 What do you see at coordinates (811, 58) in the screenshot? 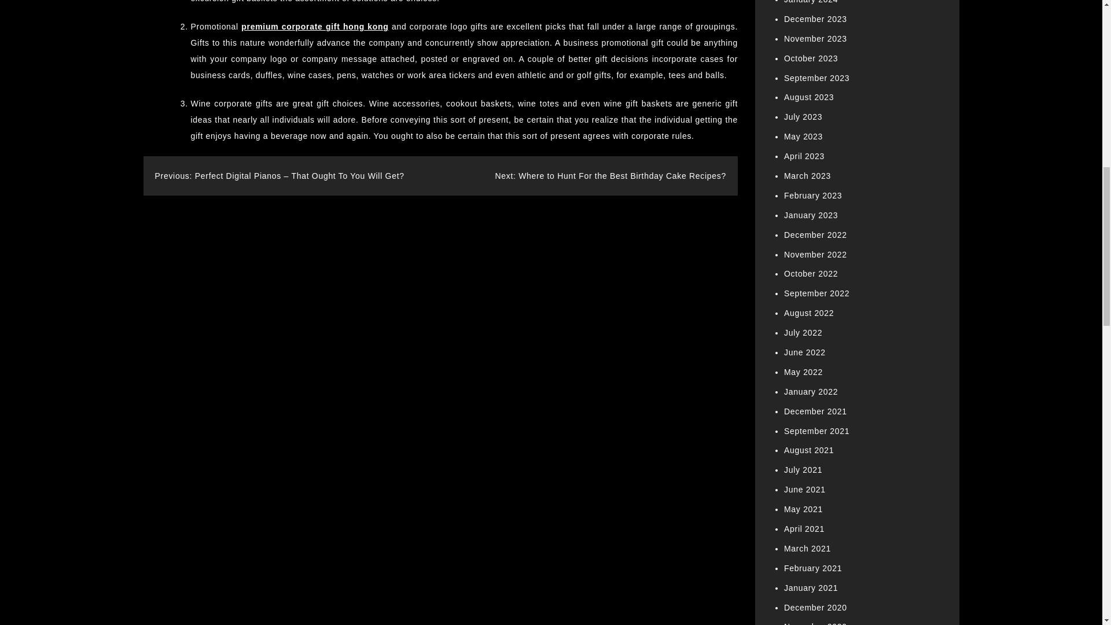
I see `October 2023` at bounding box center [811, 58].